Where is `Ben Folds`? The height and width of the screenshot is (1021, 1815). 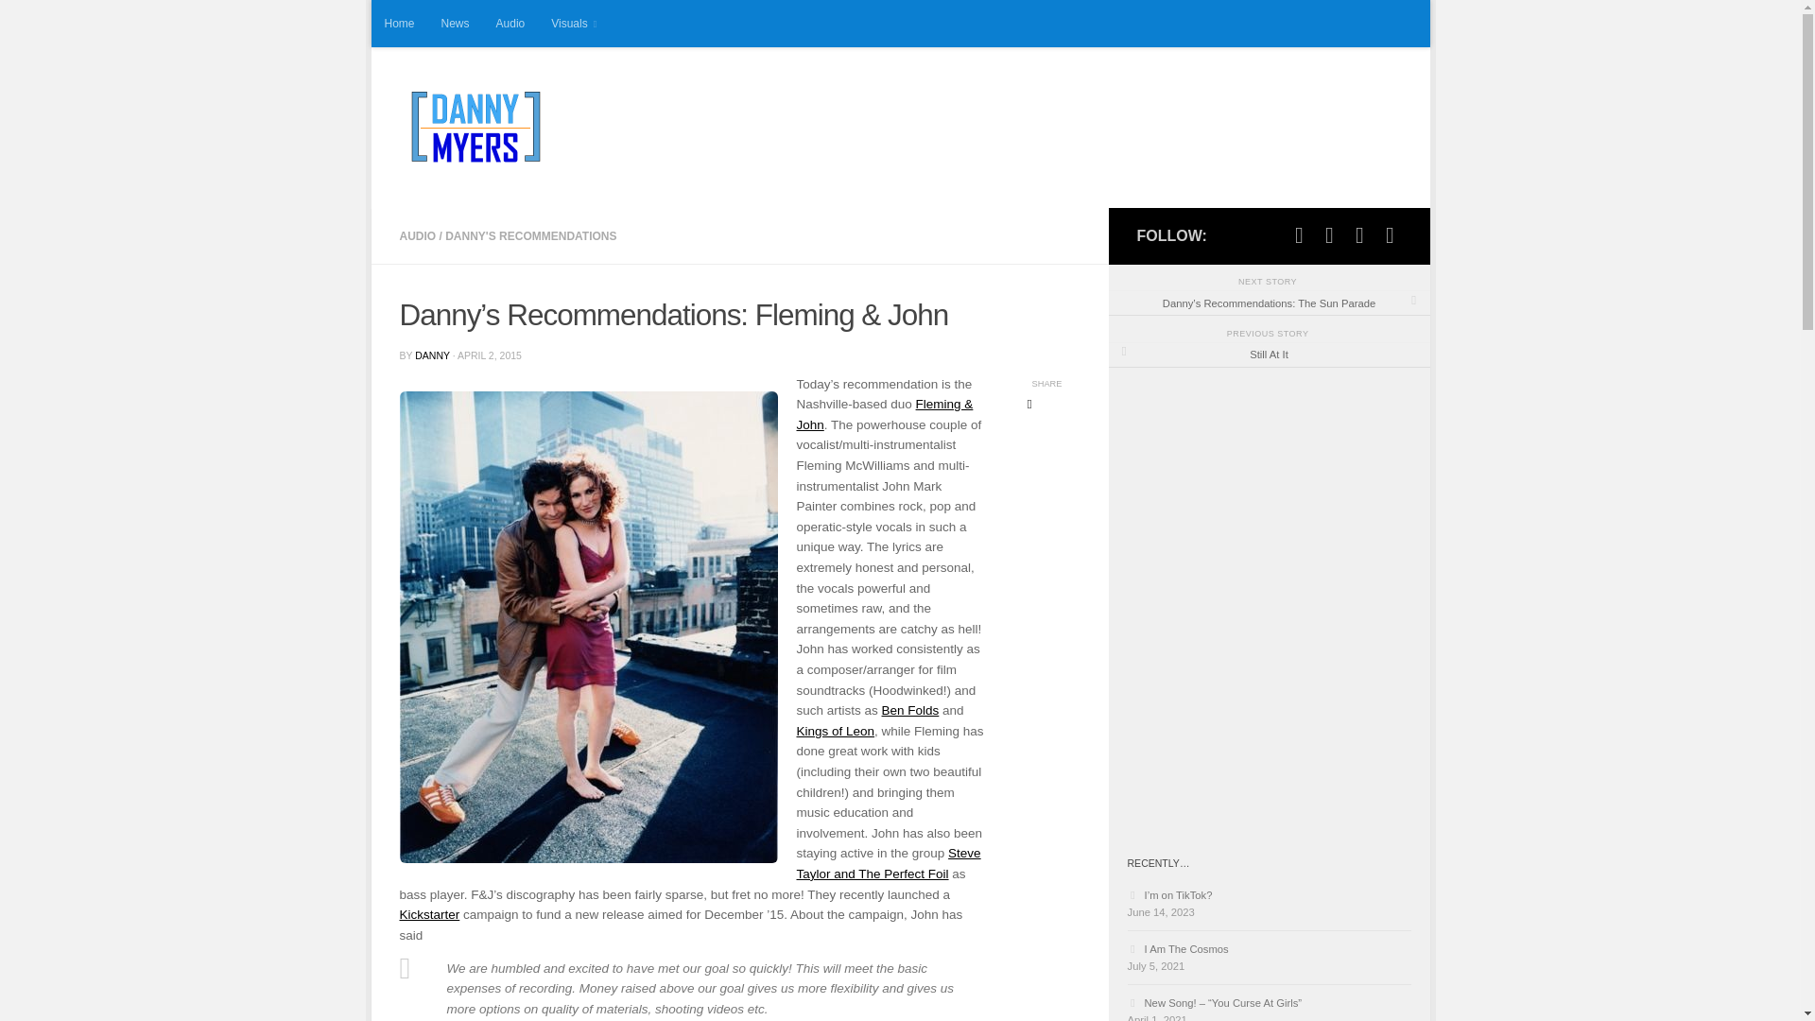 Ben Folds is located at coordinates (911, 711).